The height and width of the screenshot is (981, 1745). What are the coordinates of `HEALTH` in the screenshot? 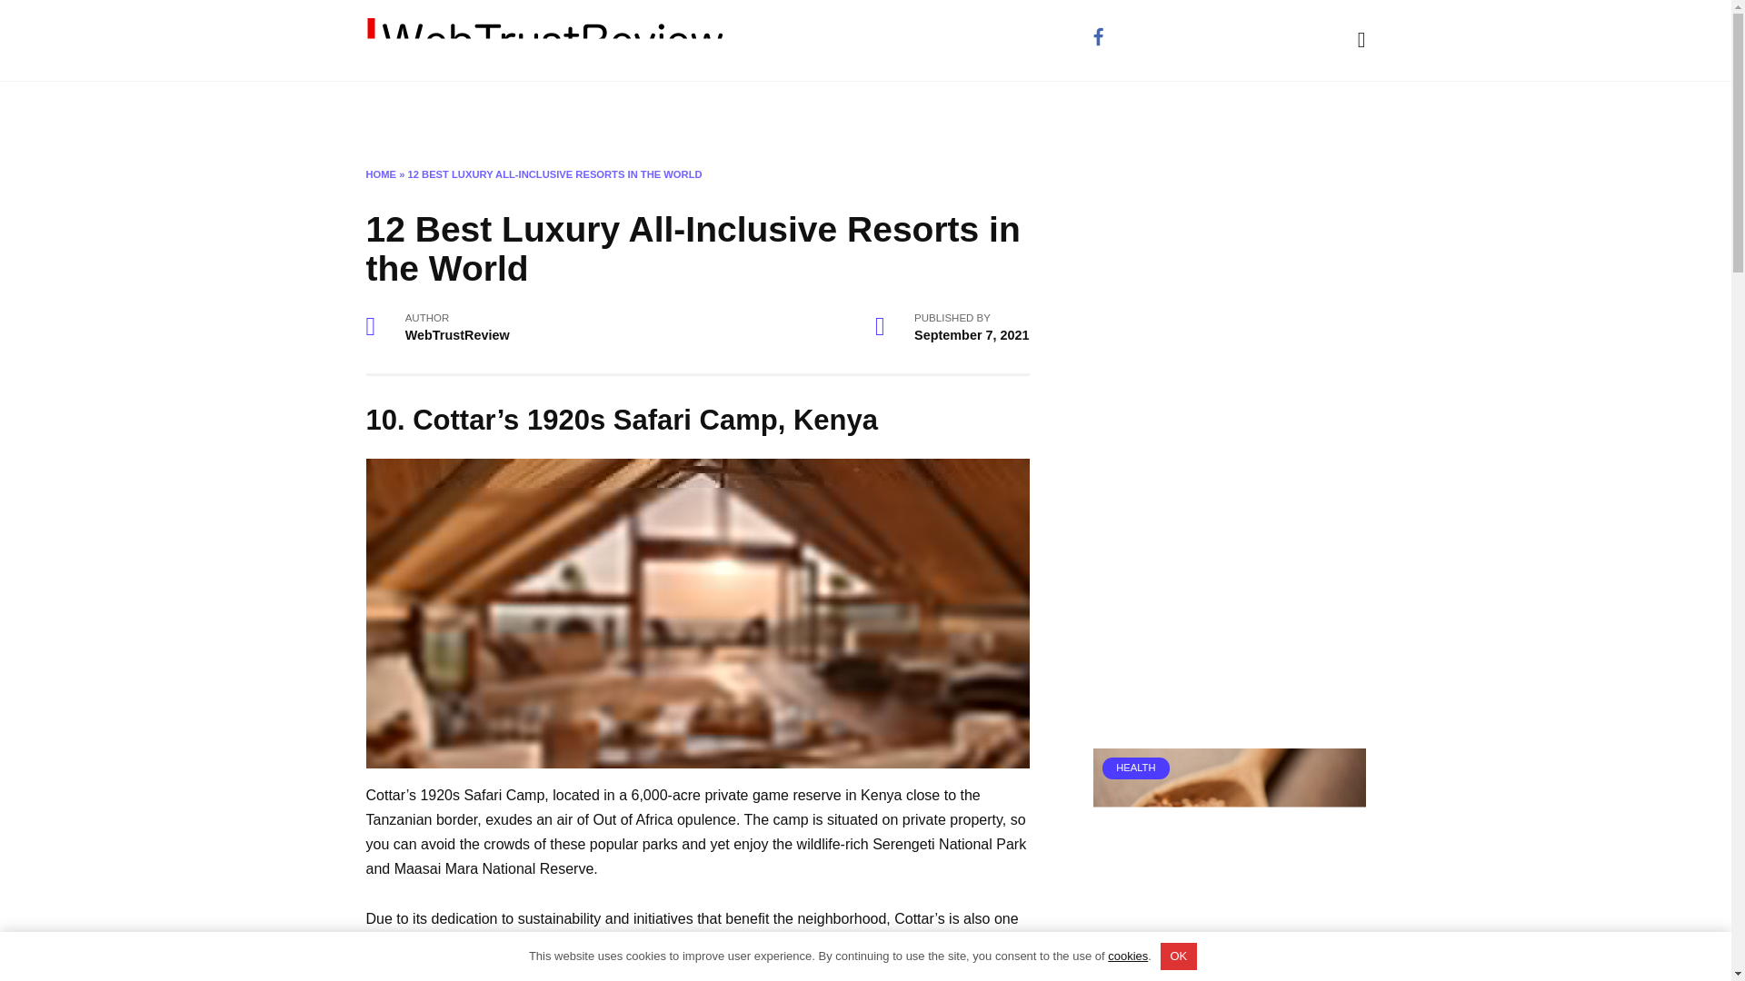 It's located at (1228, 916).